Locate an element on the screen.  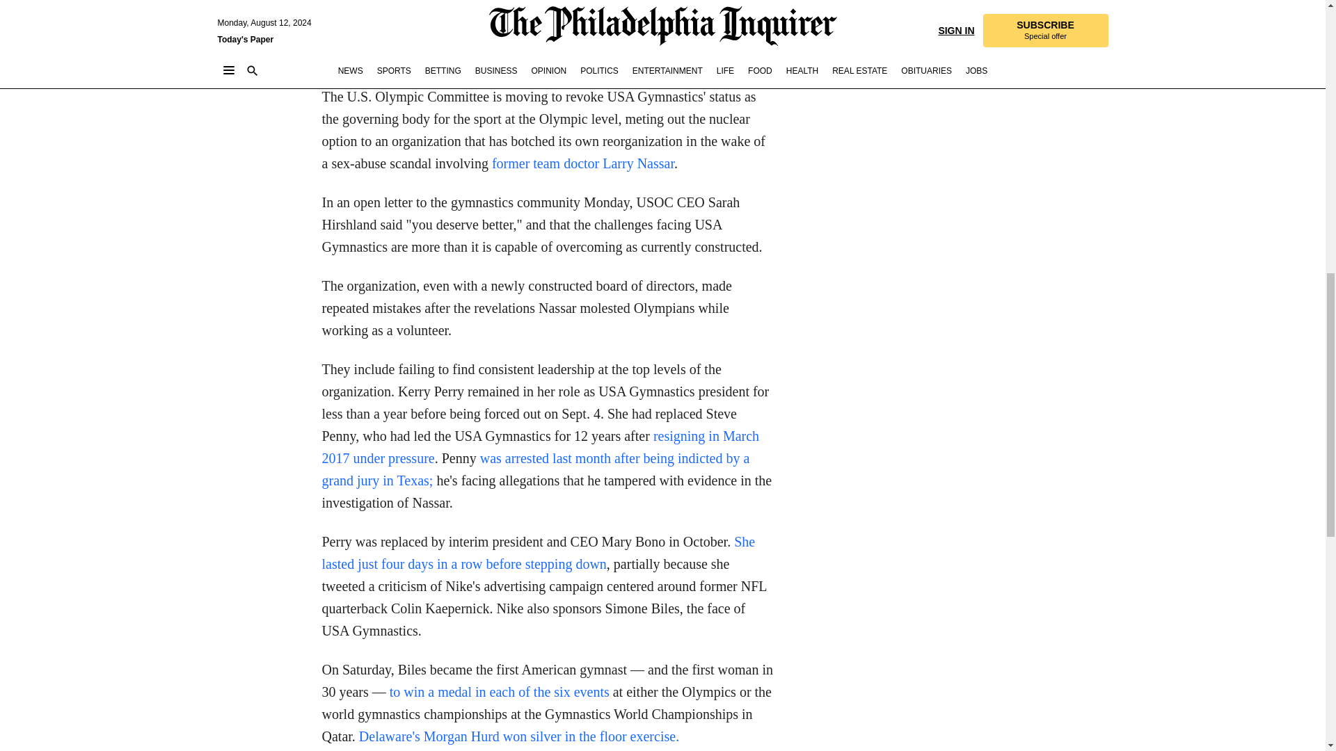
former team doctor Larry Nassar is located at coordinates (583, 163).